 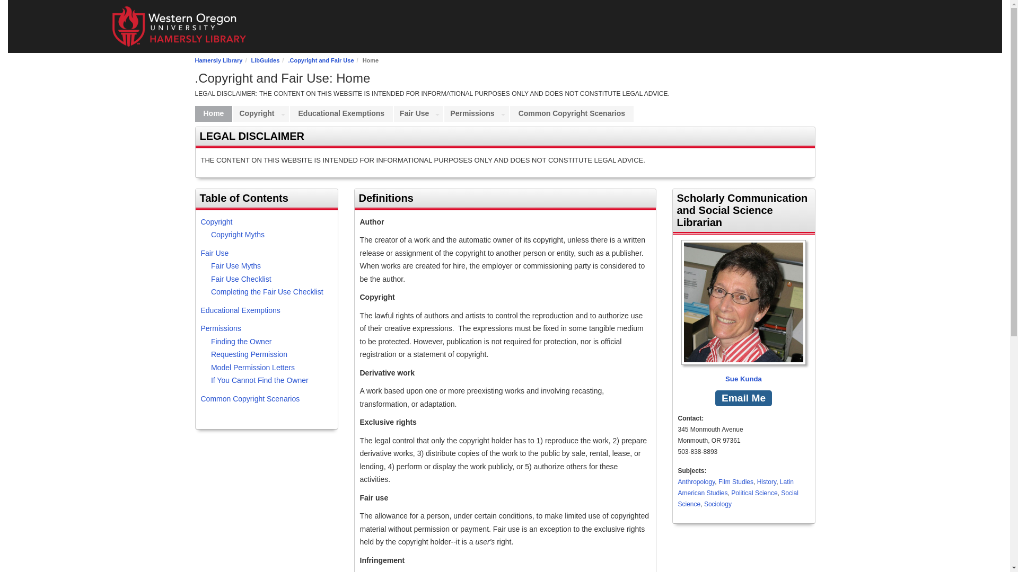 I want to click on Common Copyright Scenarios, so click(x=250, y=399).